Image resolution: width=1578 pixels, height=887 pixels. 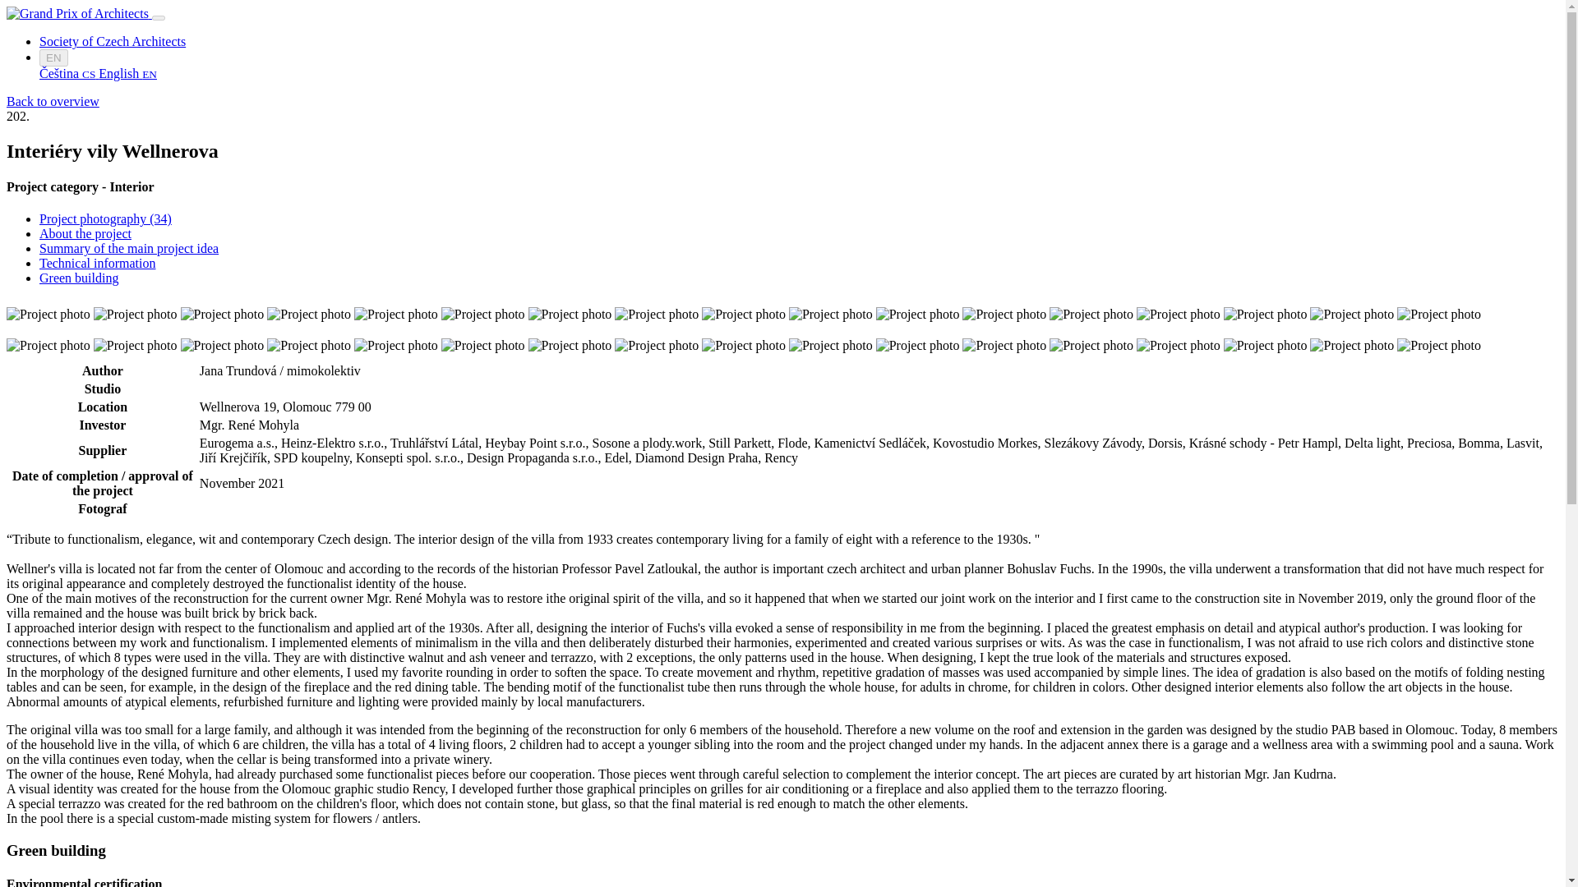 I want to click on Technical information, so click(x=98, y=263).